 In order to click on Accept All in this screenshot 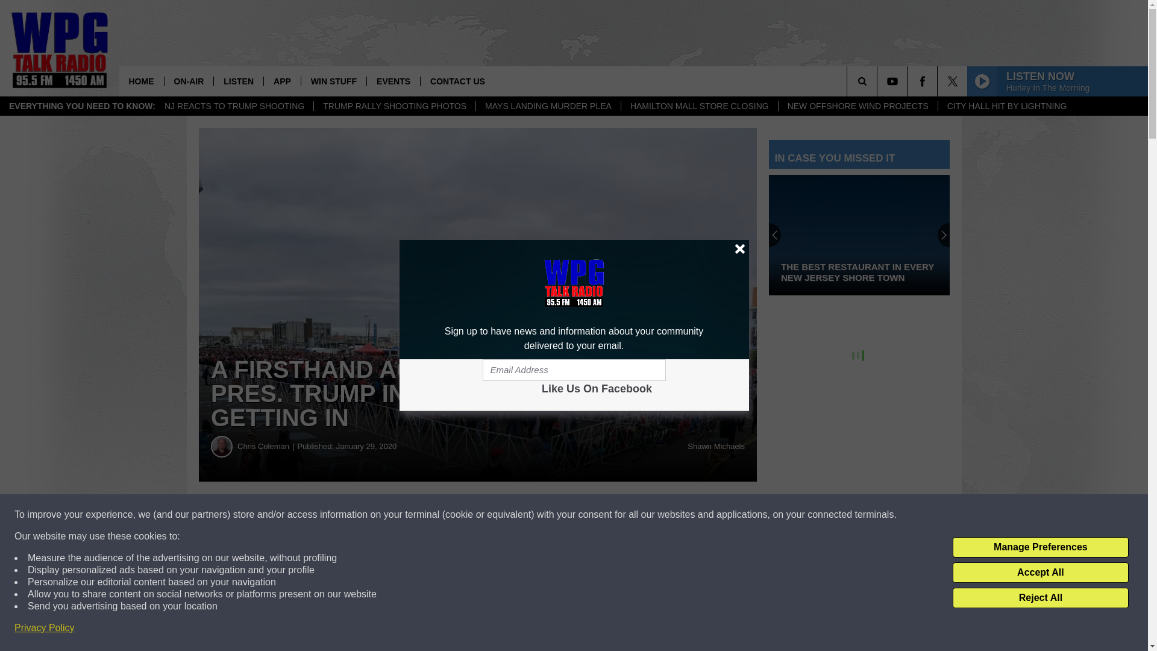, I will do `click(1040, 573)`.